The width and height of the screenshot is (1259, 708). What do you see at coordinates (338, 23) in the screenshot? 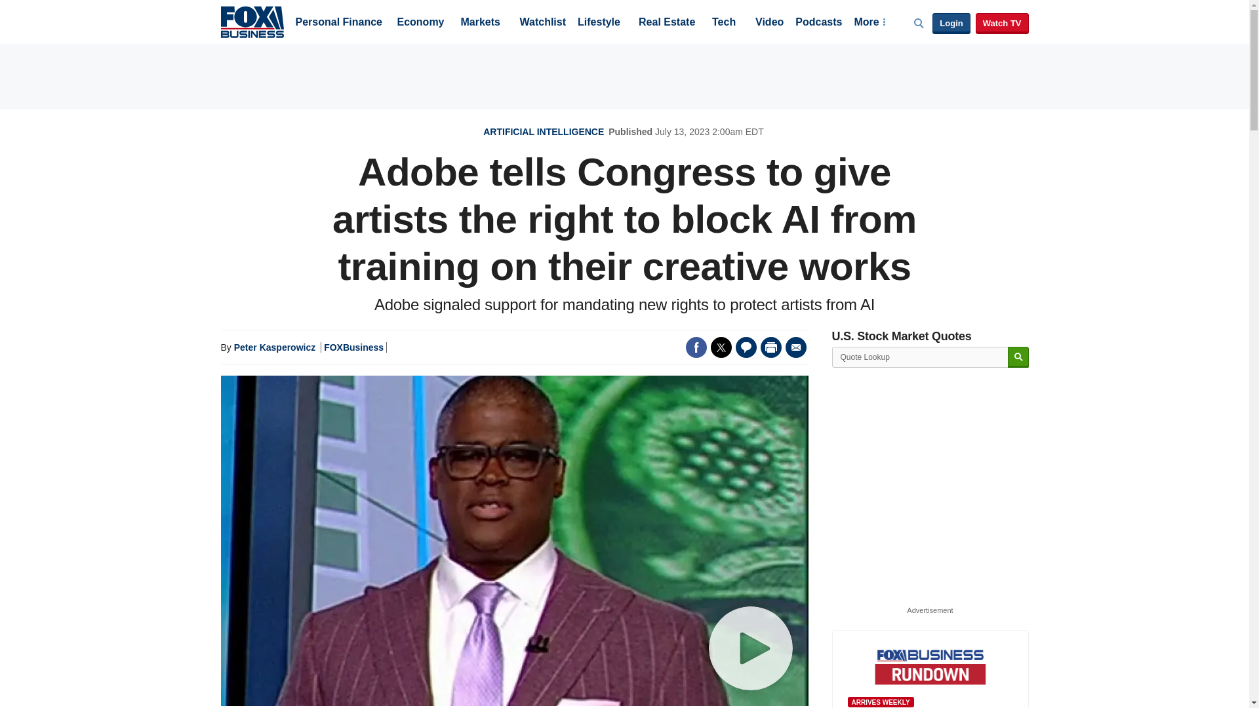
I see `Personal Finance` at bounding box center [338, 23].